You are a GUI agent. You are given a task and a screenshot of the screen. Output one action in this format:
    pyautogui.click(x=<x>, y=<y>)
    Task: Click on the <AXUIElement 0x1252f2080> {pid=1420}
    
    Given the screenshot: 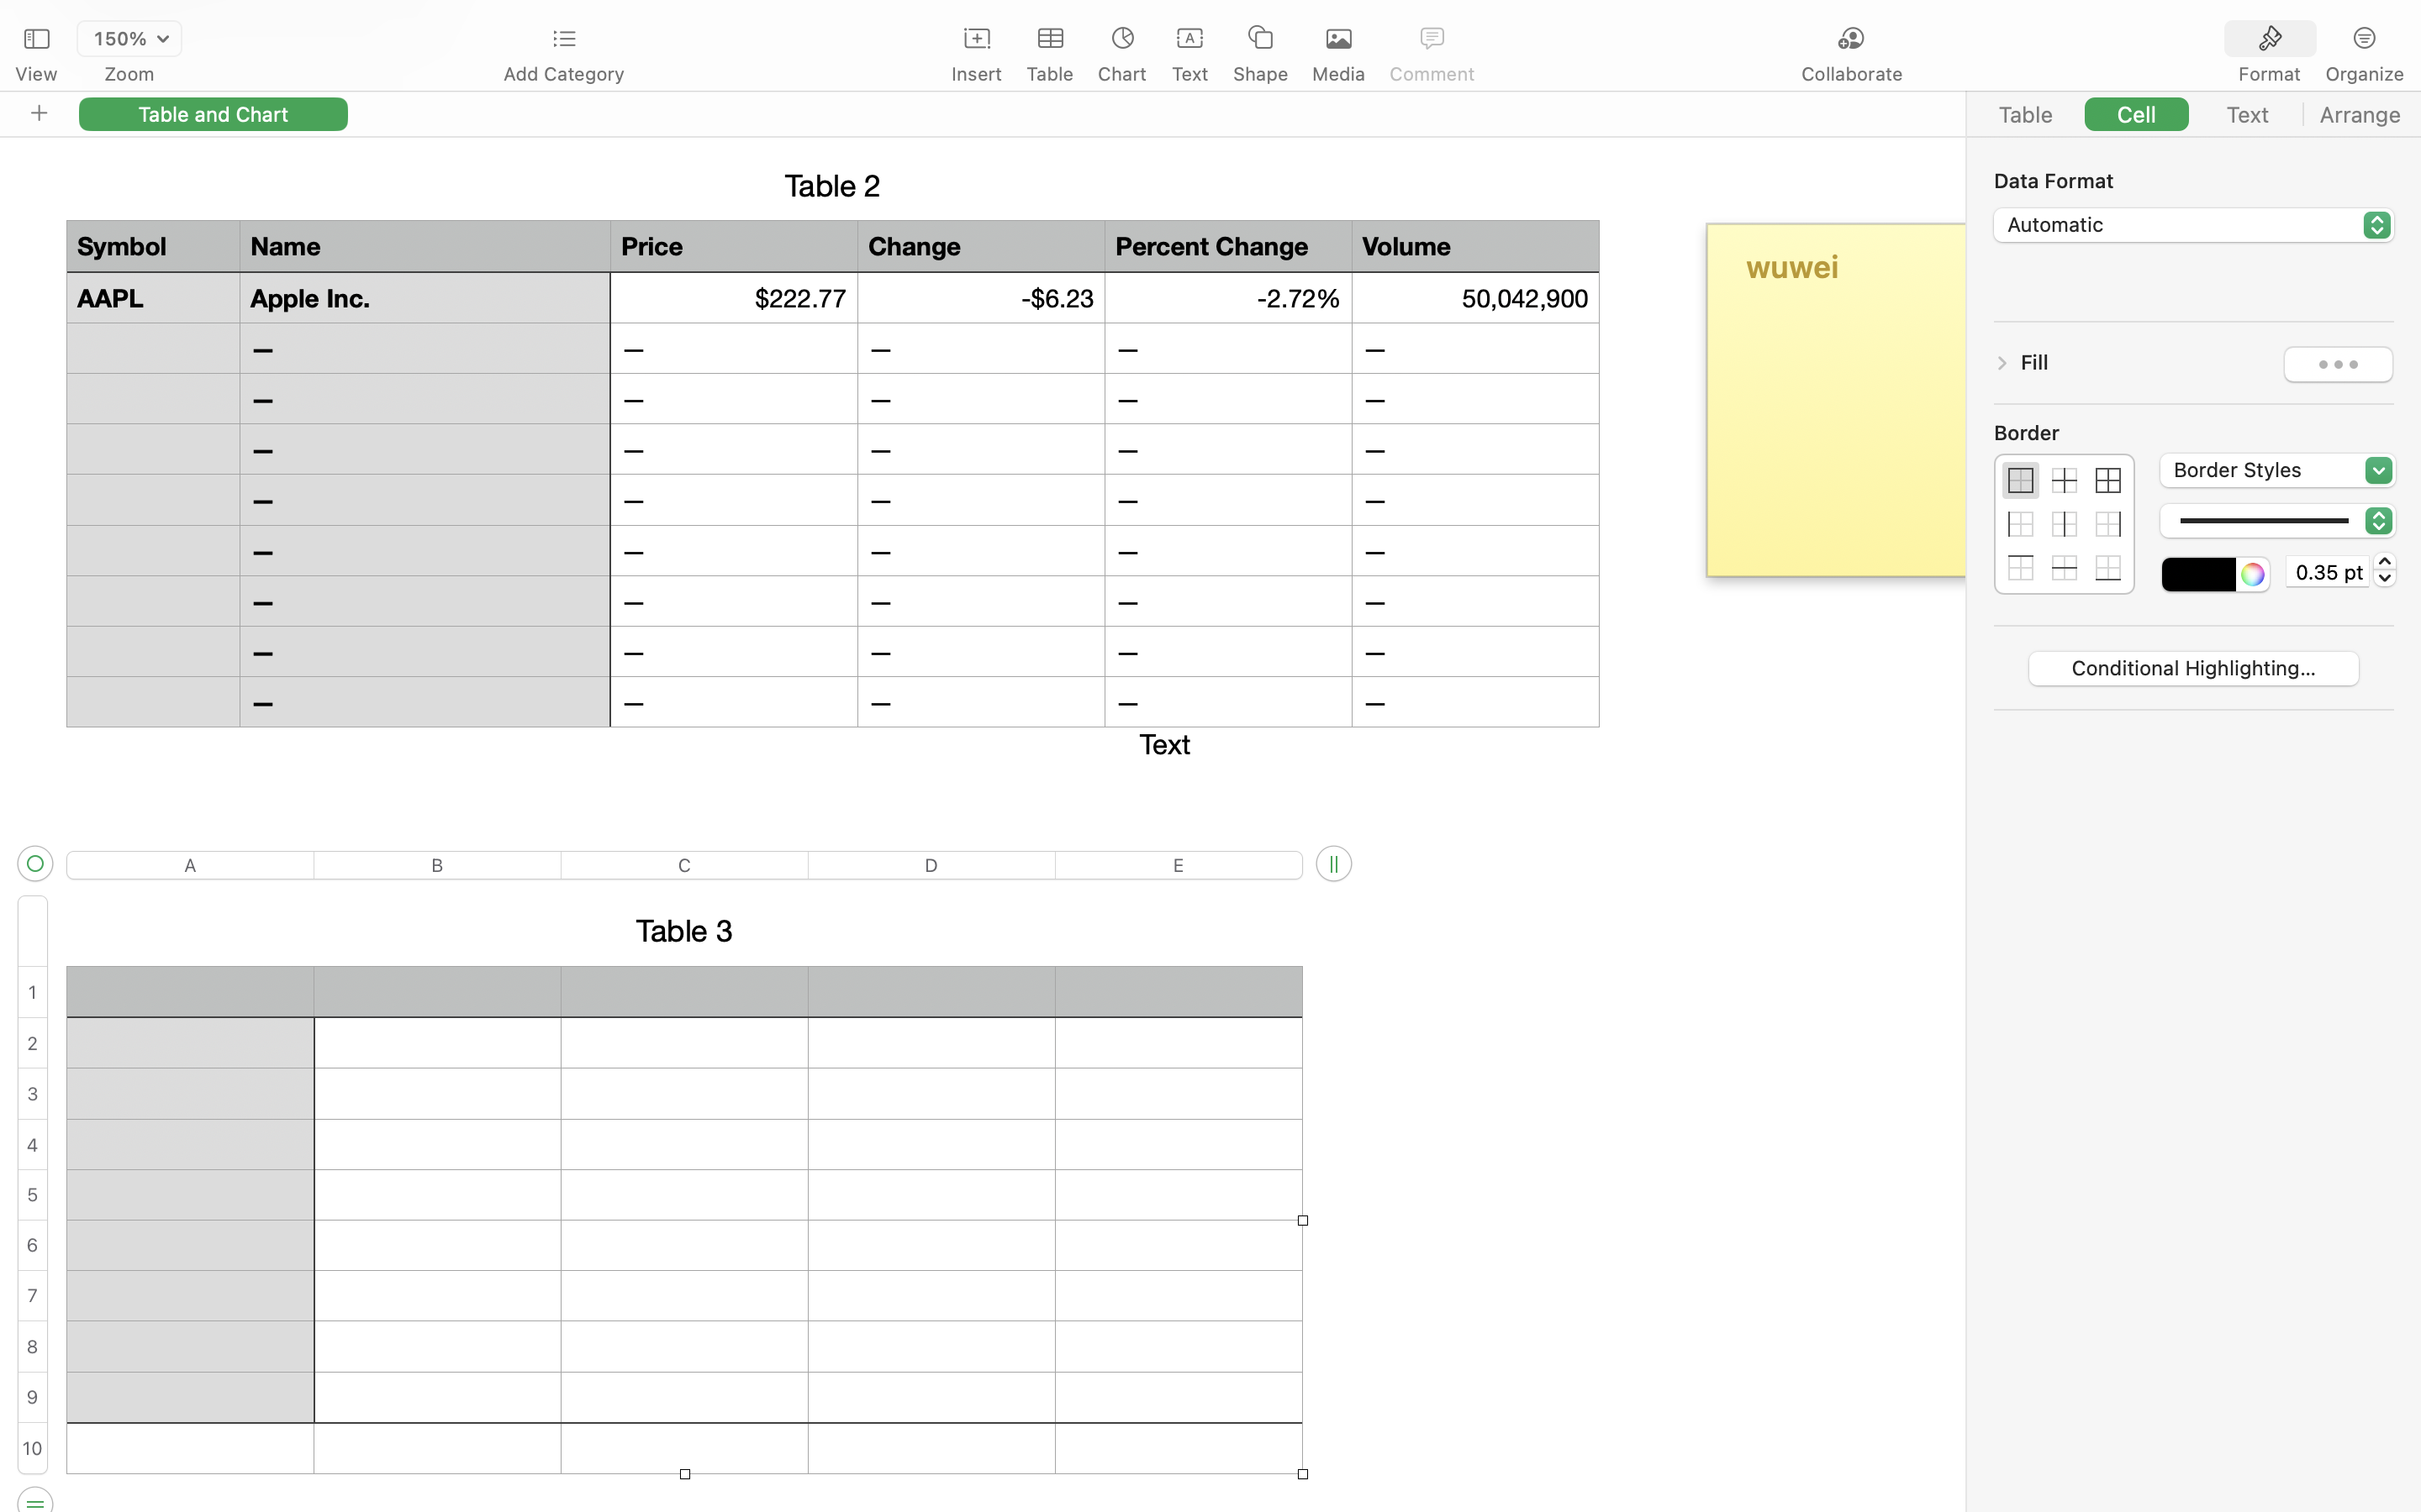 What is the action you would take?
    pyautogui.click(x=2318, y=39)
    